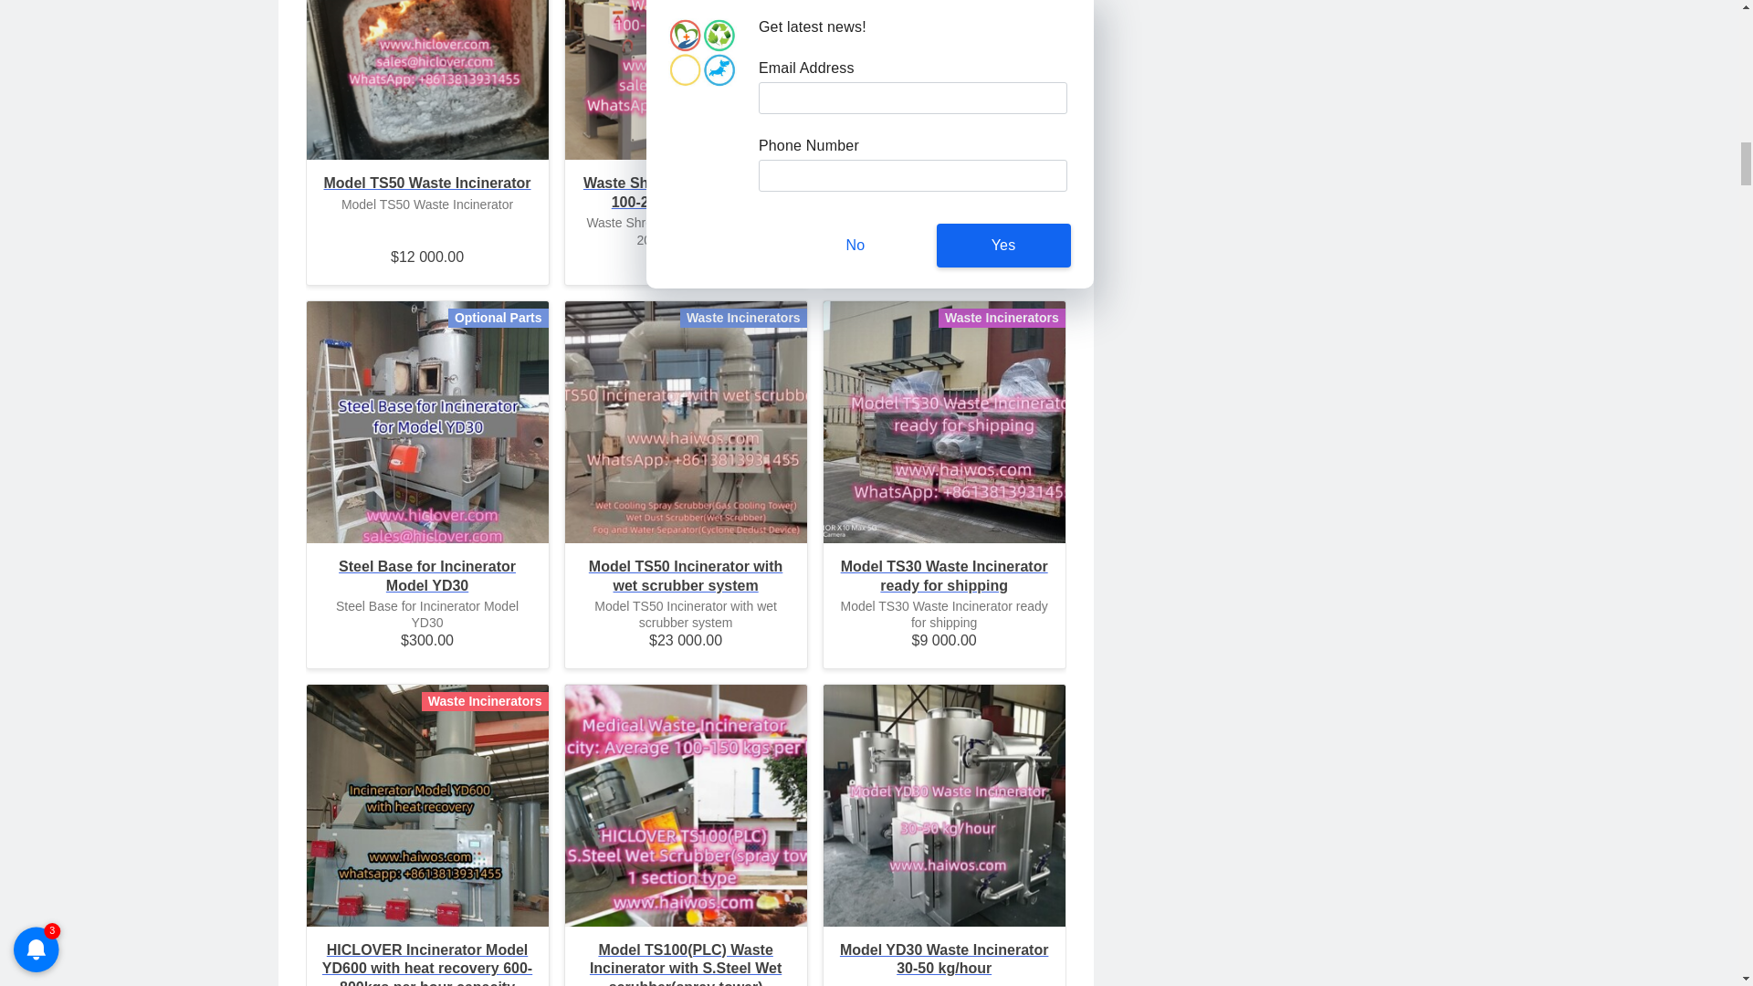 The image size is (1753, 986). What do you see at coordinates (427, 422) in the screenshot?
I see `Optional Parts` at bounding box center [427, 422].